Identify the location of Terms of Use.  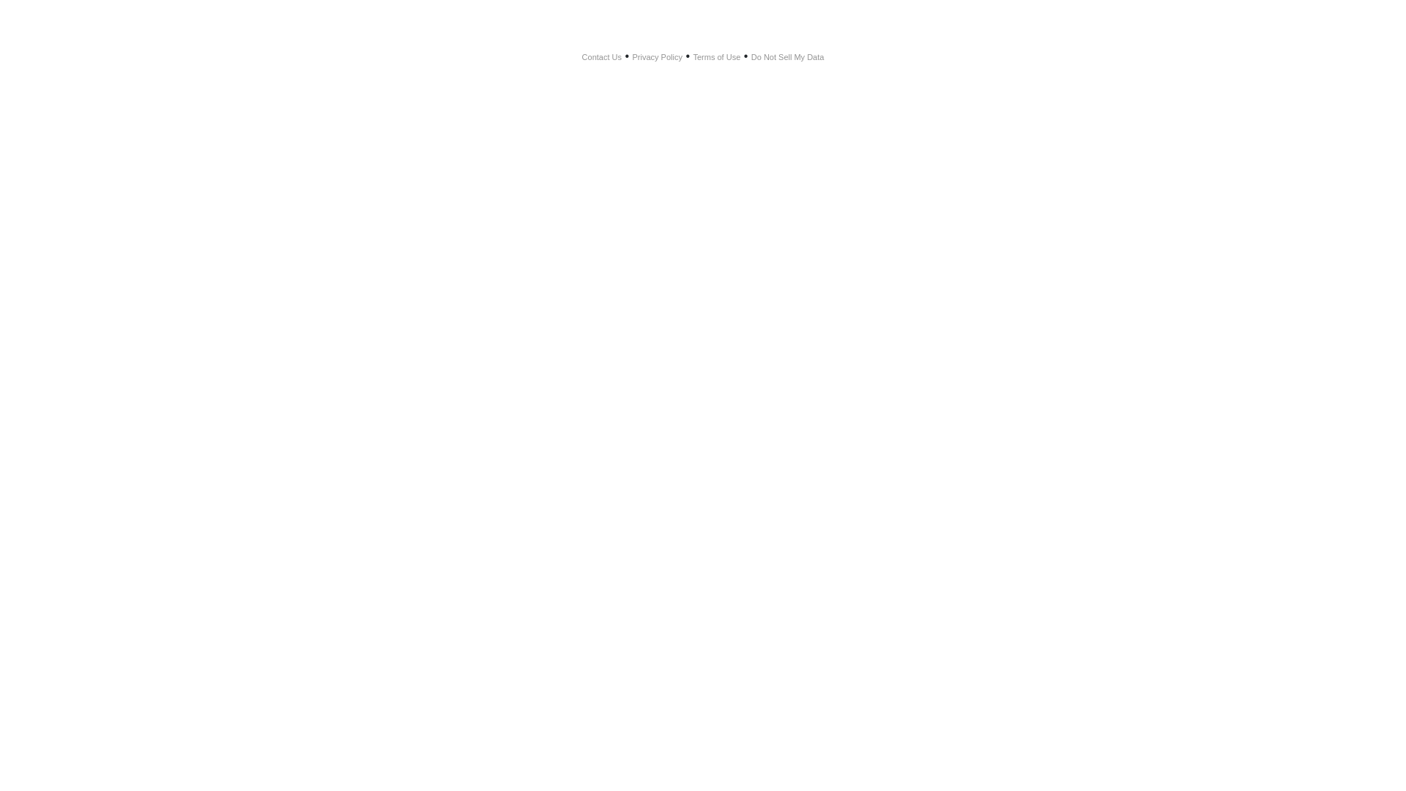
(716, 57).